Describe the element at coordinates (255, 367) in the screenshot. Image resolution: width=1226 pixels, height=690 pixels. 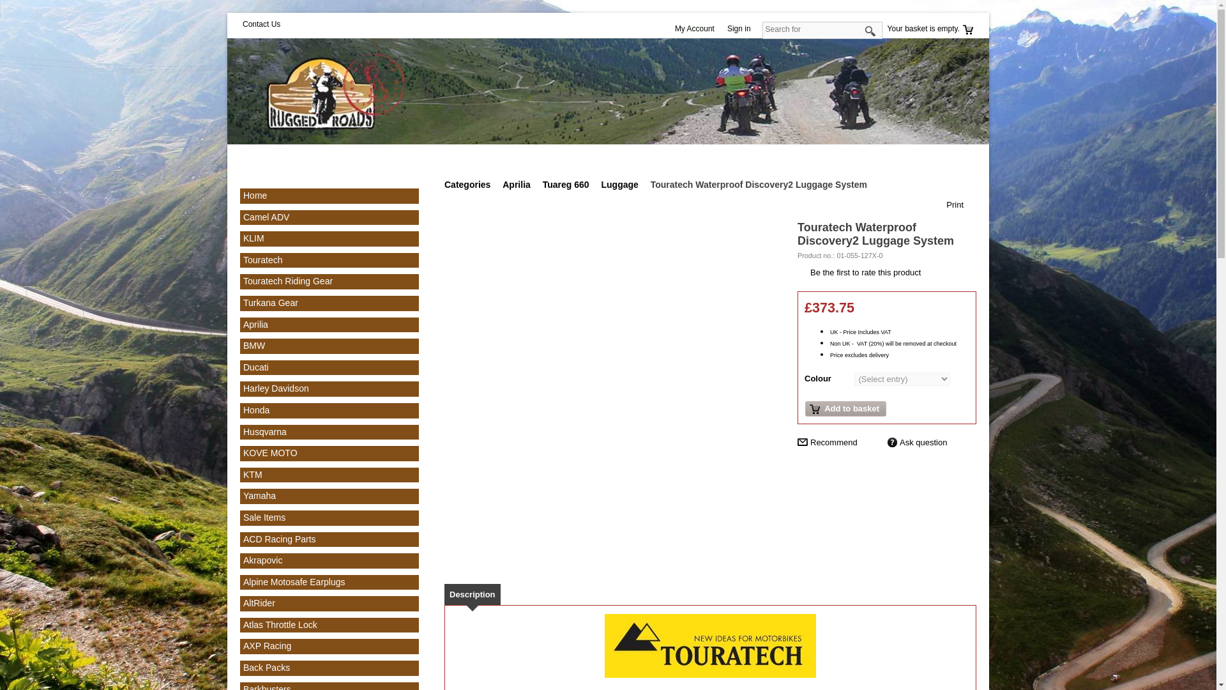
I see `Ducati` at that location.